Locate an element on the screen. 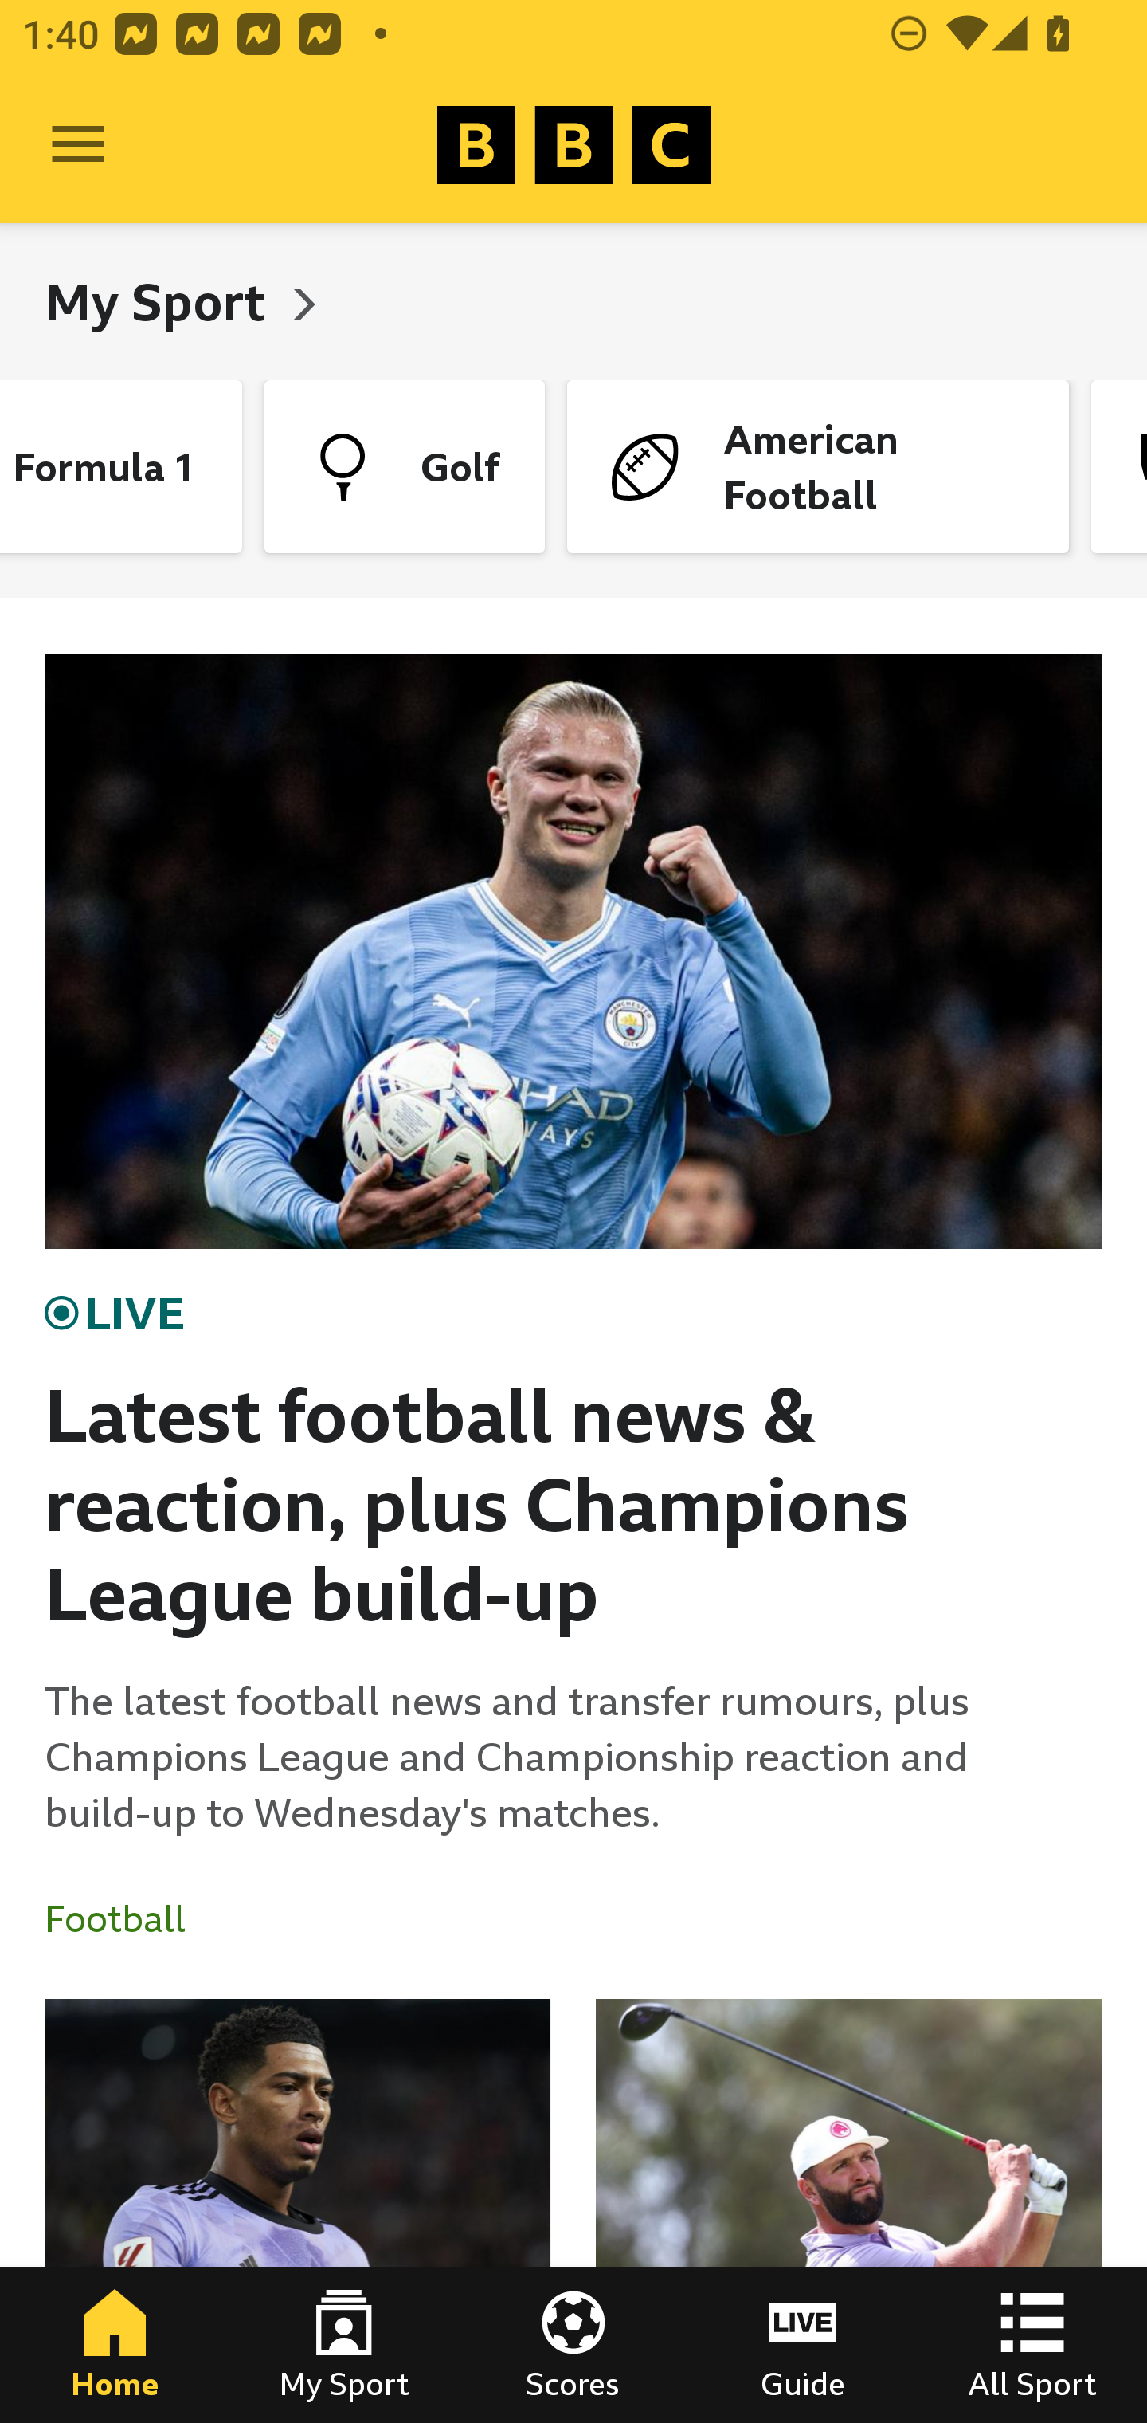 The height and width of the screenshot is (2423, 1147). Open Menu is located at coordinates (78, 145).